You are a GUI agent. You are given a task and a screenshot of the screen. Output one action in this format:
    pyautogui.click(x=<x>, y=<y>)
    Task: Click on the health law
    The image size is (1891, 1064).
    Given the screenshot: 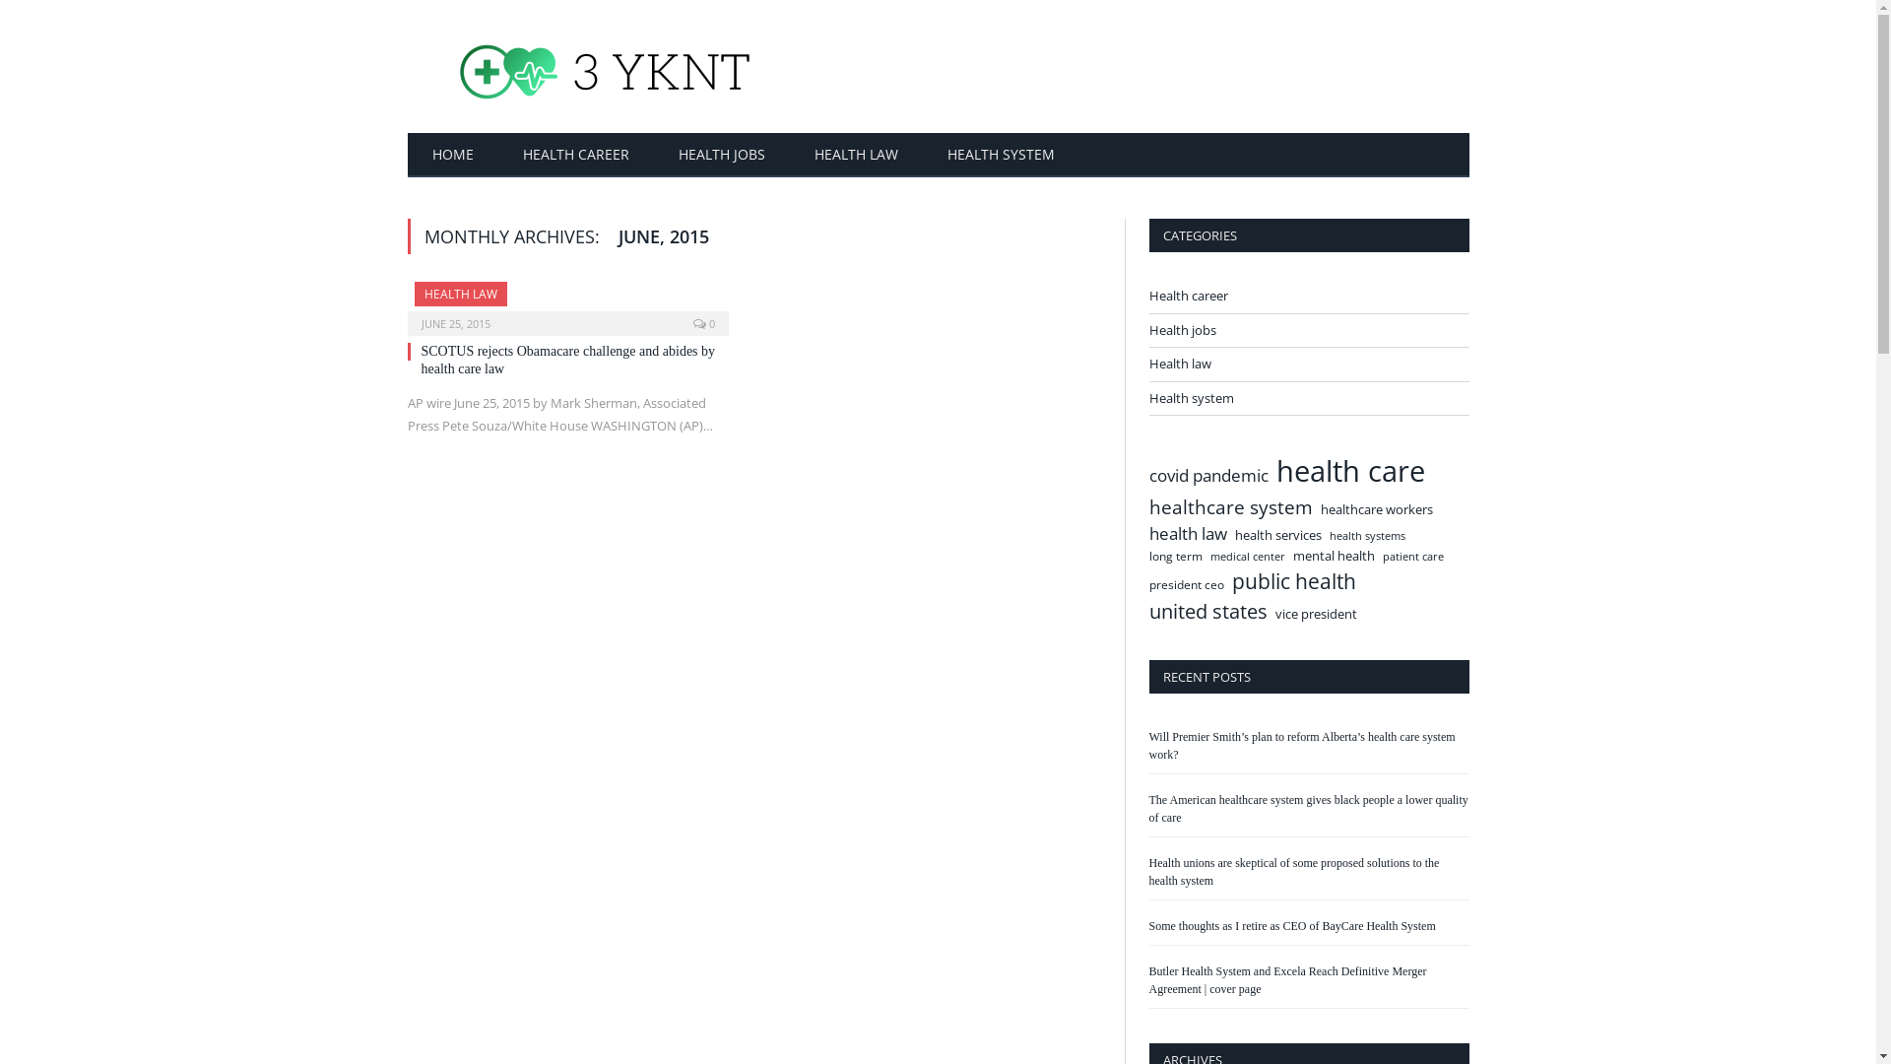 What is the action you would take?
    pyautogui.click(x=1188, y=534)
    